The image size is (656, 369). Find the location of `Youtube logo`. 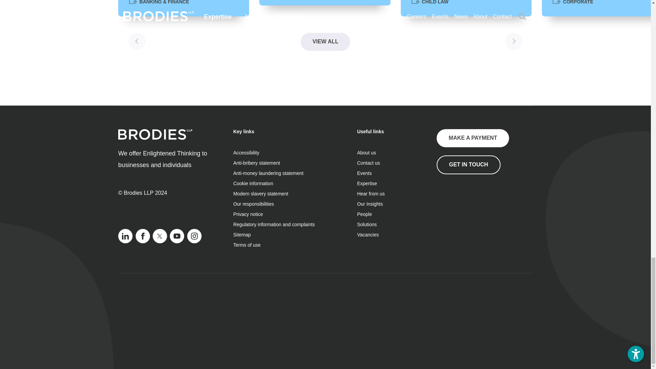

Youtube logo is located at coordinates (177, 236).